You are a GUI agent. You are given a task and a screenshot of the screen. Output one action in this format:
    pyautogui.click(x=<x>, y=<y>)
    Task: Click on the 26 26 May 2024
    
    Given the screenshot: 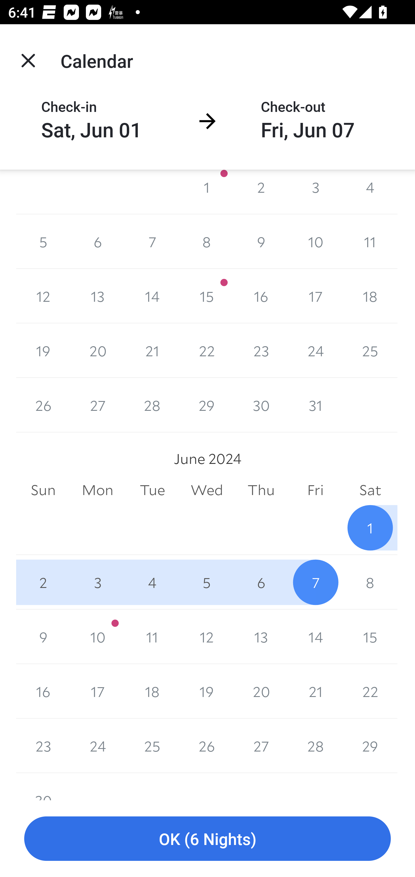 What is the action you would take?
    pyautogui.click(x=43, y=405)
    